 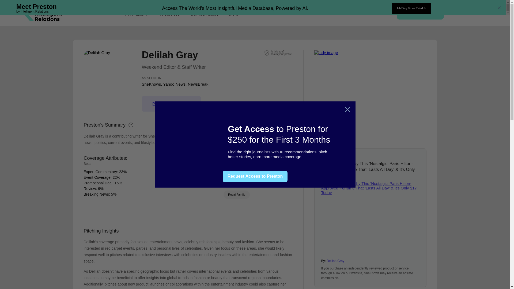 I want to click on Get in Touch, so click(x=171, y=104).